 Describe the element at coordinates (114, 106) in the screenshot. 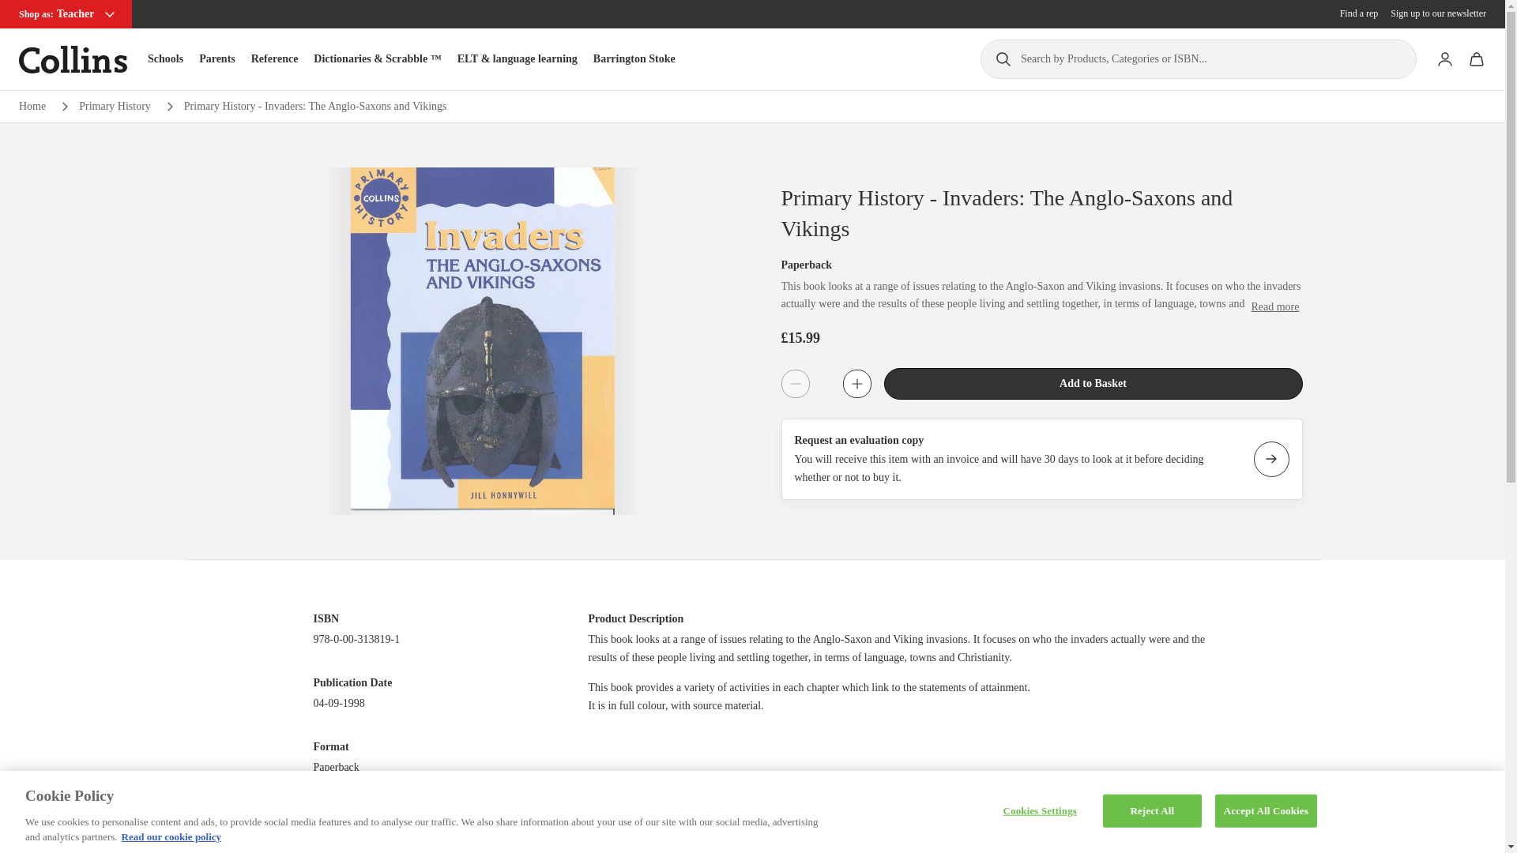

I see `Primary History` at that location.